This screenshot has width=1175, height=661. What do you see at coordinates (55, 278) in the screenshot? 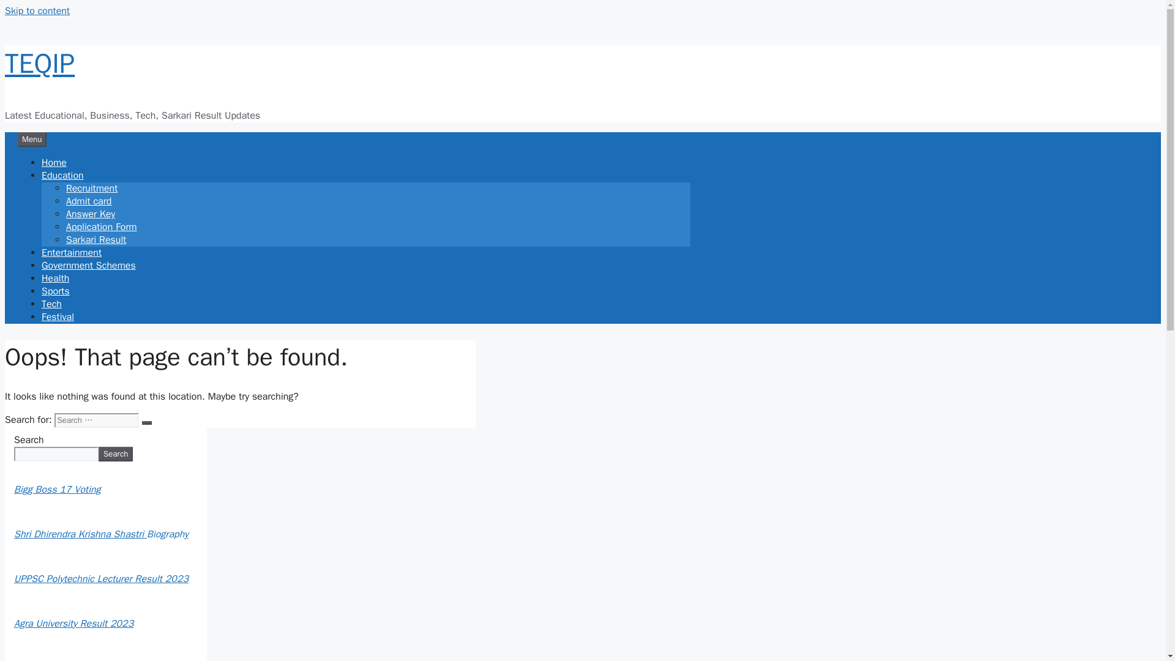
I see `Health` at bounding box center [55, 278].